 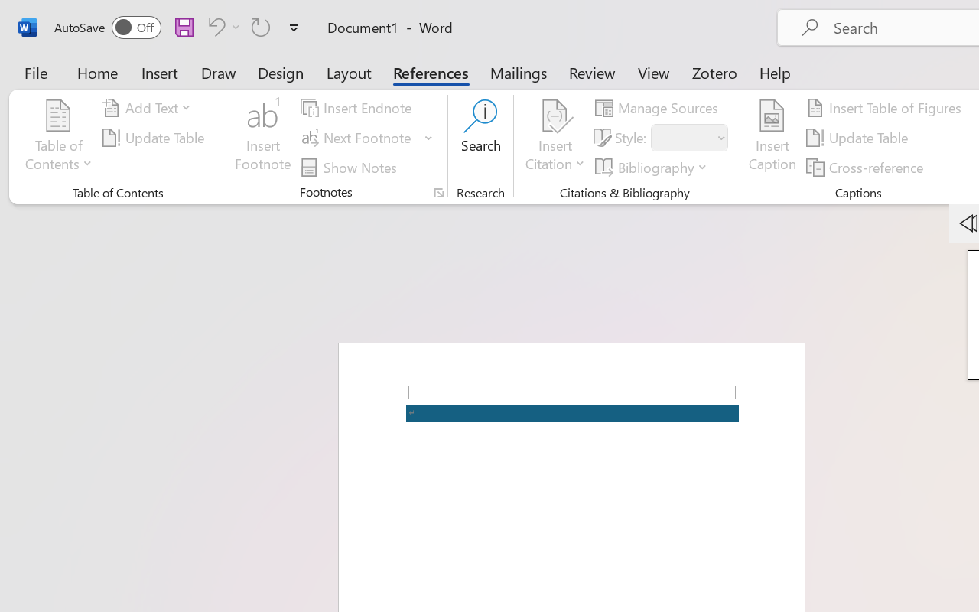 I want to click on Search, so click(x=480, y=138).